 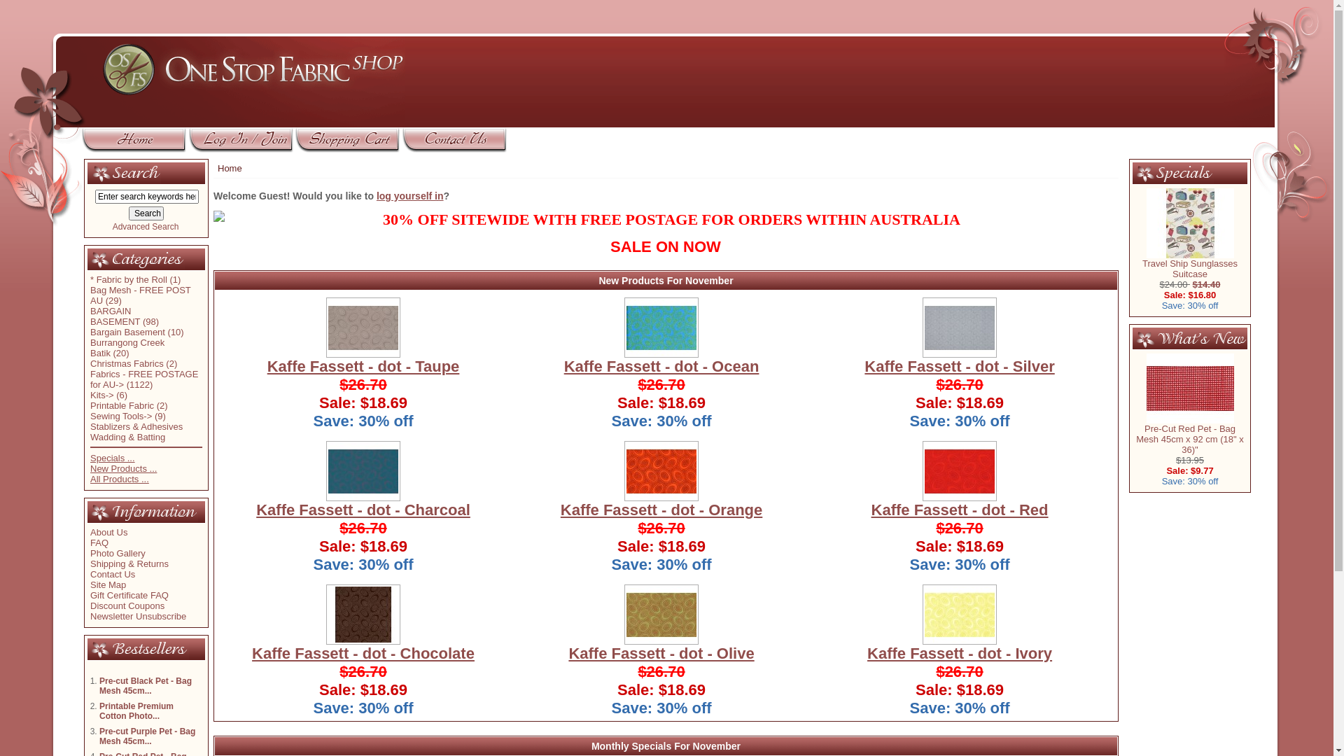 I want to click on Advanced Search, so click(x=146, y=227).